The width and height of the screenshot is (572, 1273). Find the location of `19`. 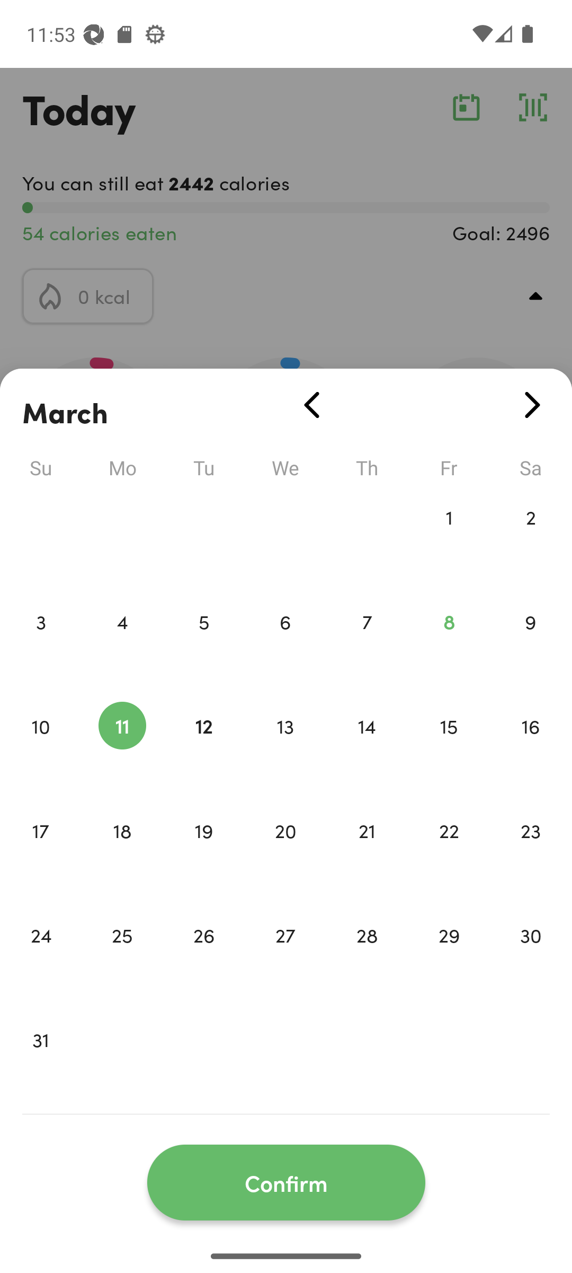

19 is located at coordinates (203, 853).